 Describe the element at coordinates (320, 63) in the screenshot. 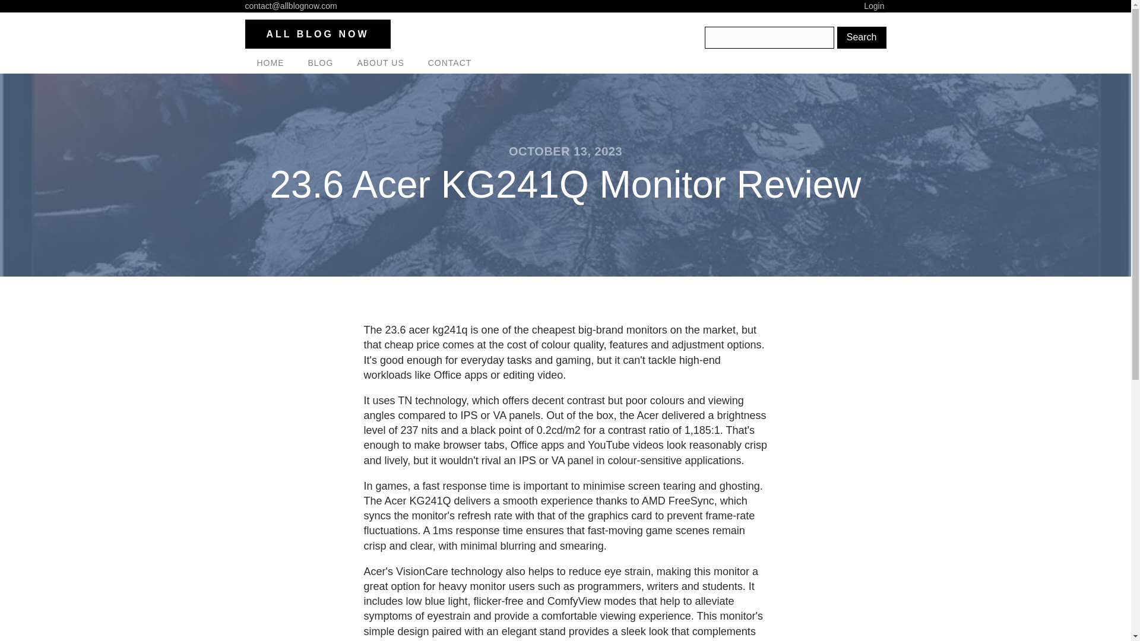

I see `BLOG` at that location.